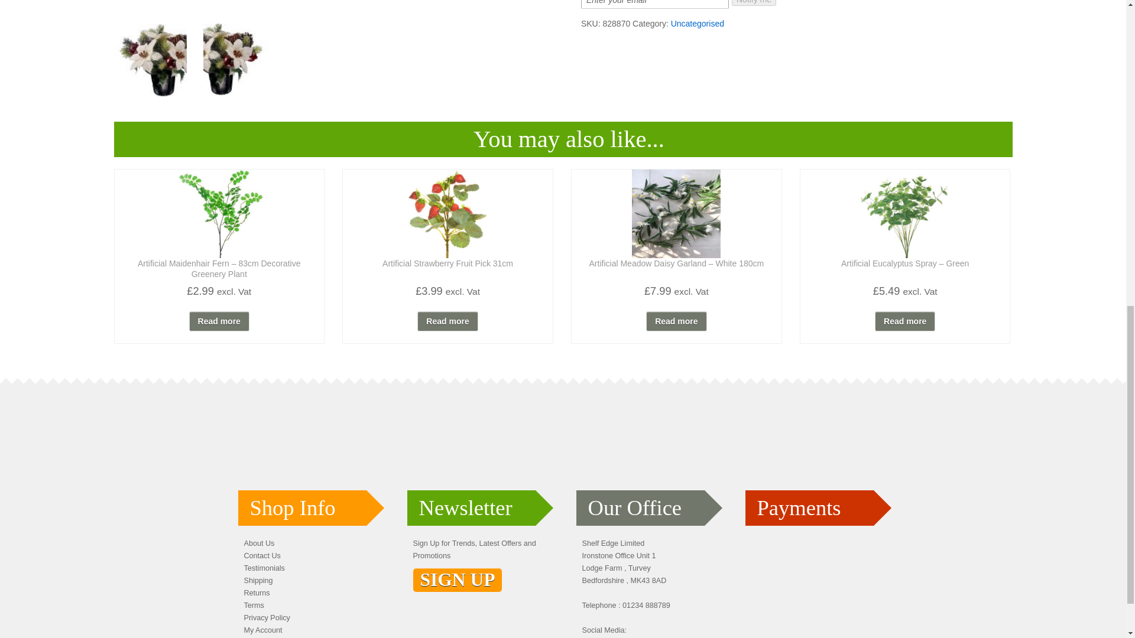 The height and width of the screenshot is (638, 1135). Describe the element at coordinates (239, 60) in the screenshot. I see `Luxury-White-Poinsettia-Christmas-Crem-Pot.jpg` at that location.